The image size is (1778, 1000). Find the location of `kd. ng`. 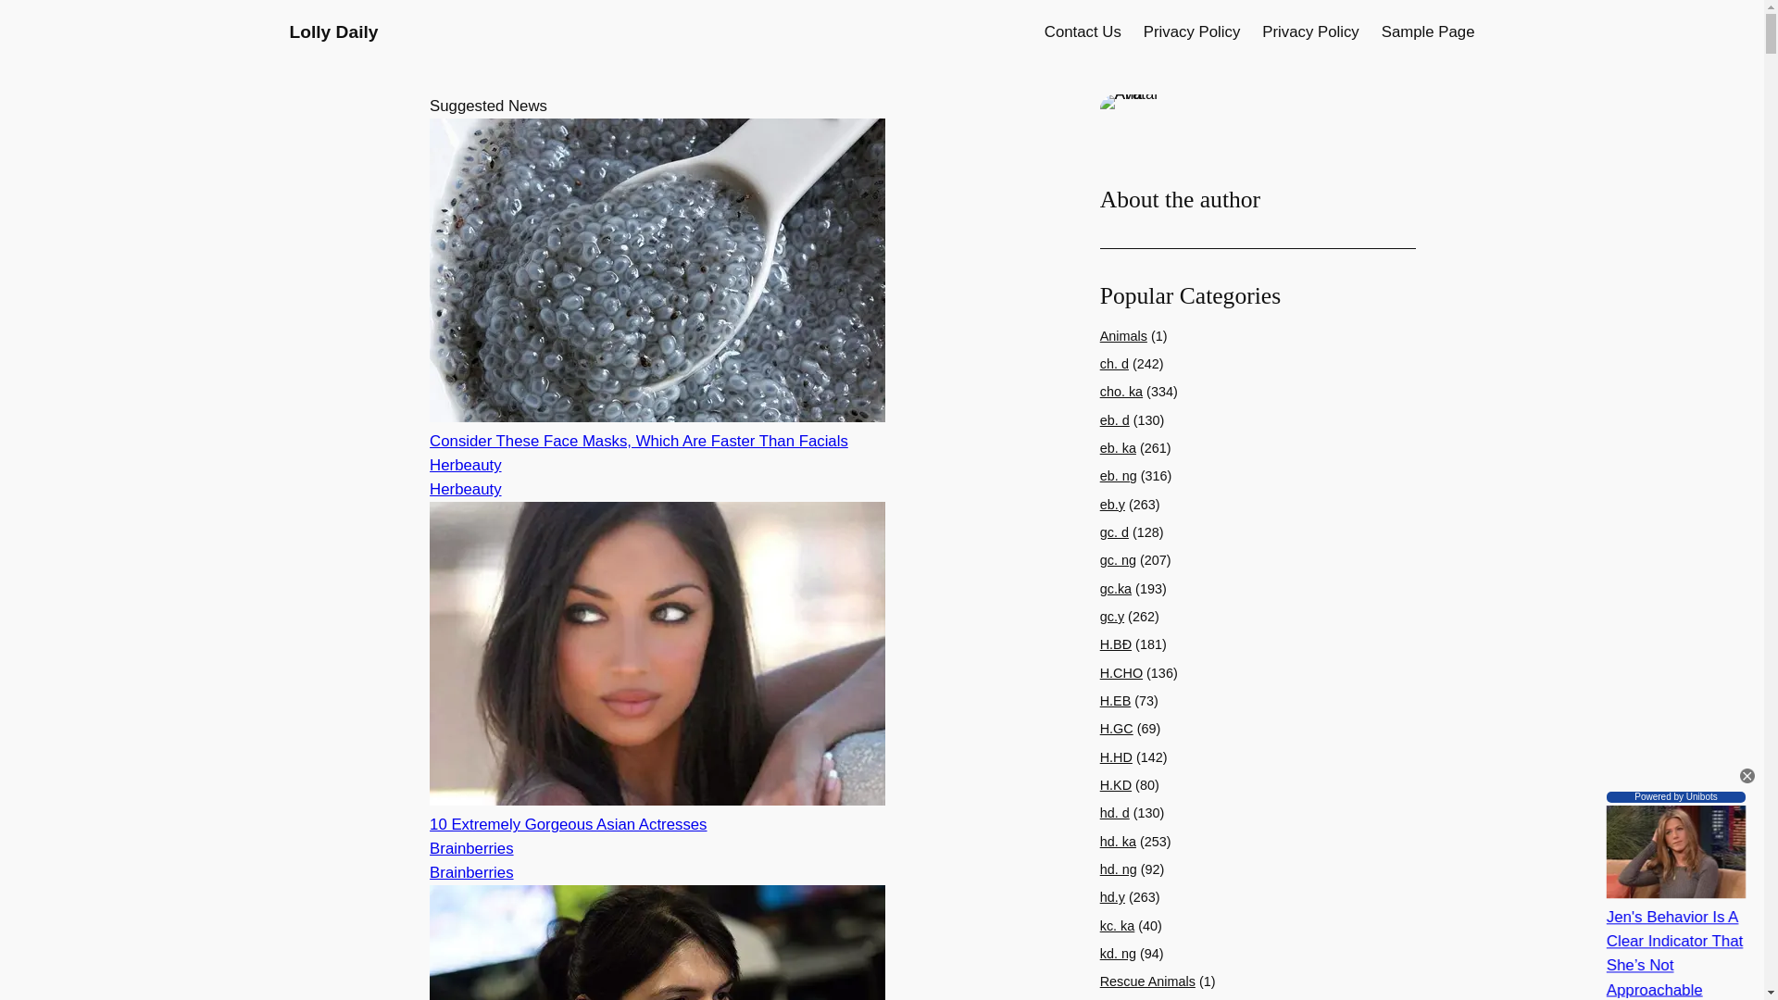

kd. ng is located at coordinates (1118, 953).